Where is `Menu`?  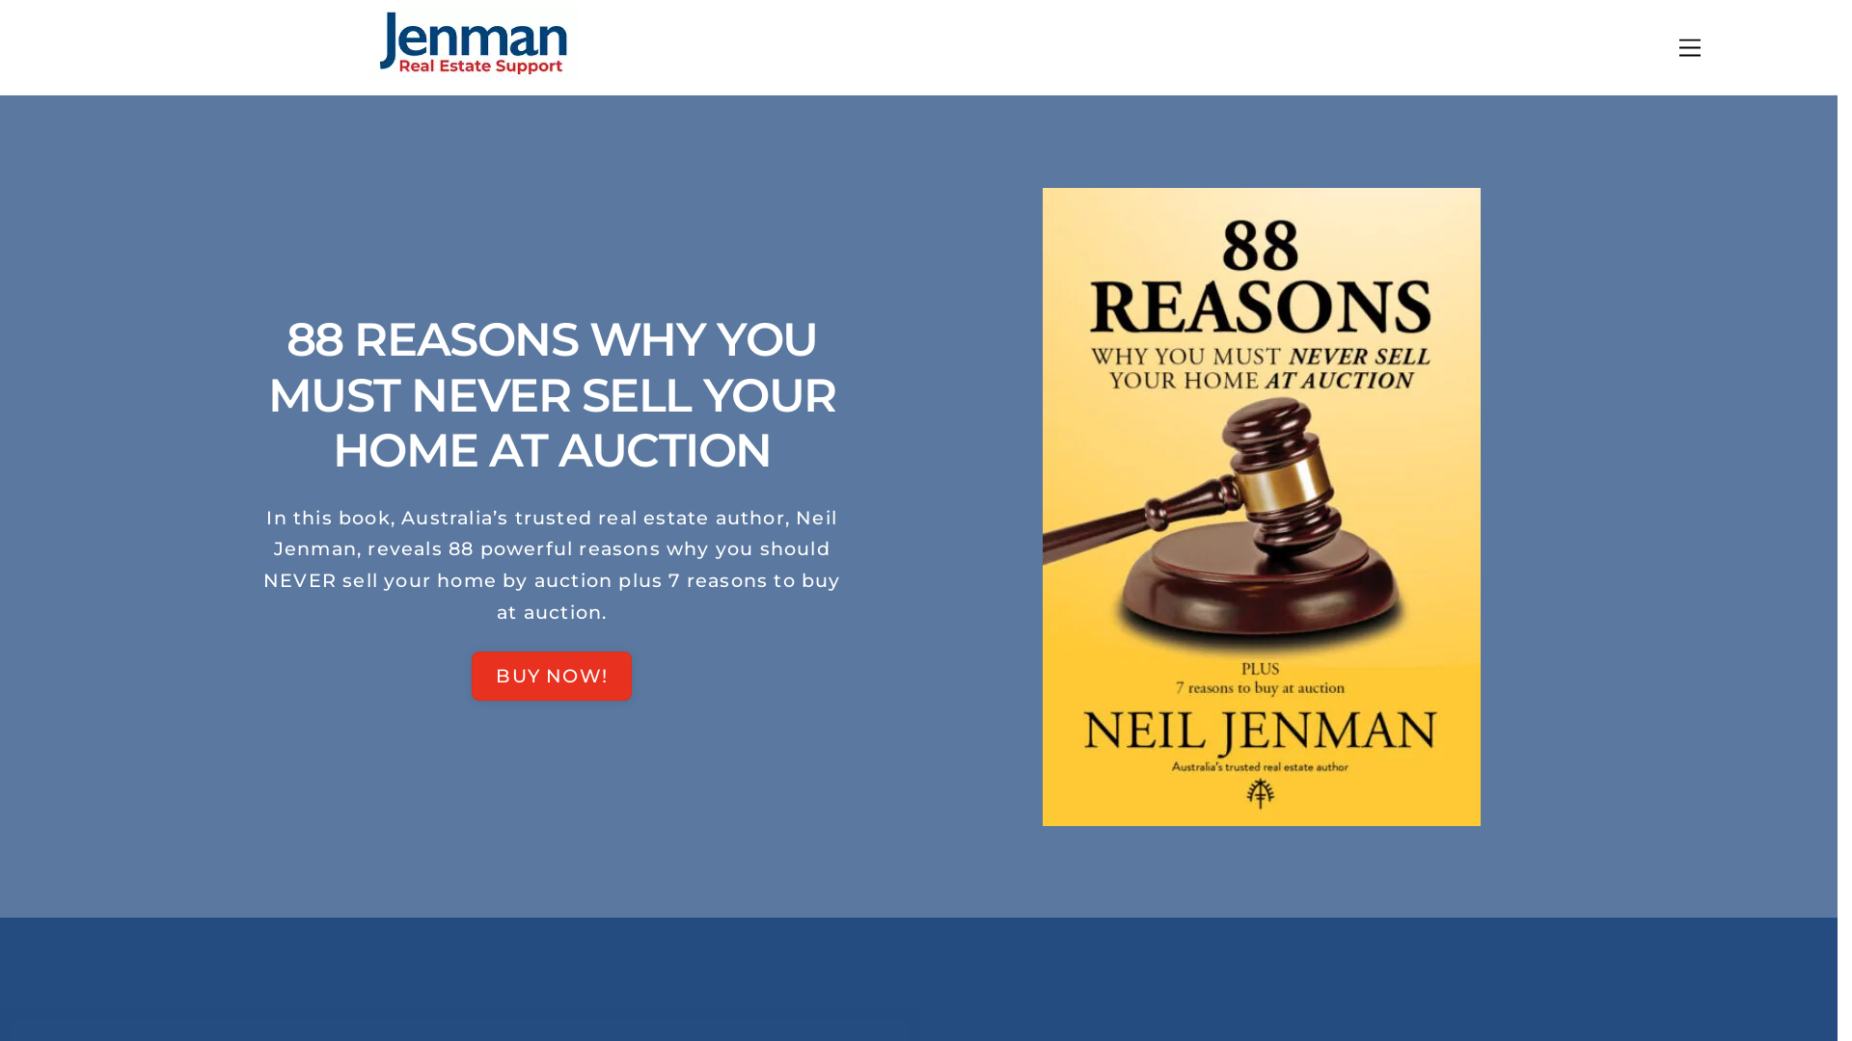
Menu is located at coordinates (1690, 48).